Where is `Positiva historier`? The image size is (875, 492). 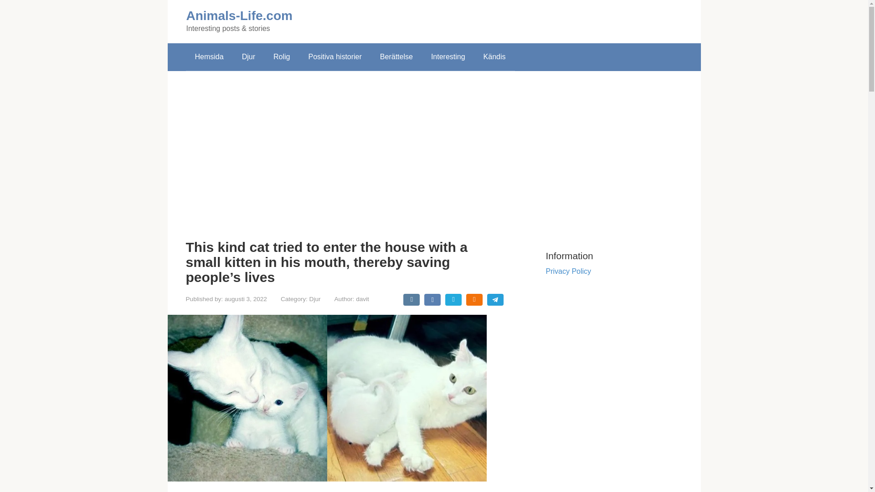
Positiva historier is located at coordinates (335, 57).